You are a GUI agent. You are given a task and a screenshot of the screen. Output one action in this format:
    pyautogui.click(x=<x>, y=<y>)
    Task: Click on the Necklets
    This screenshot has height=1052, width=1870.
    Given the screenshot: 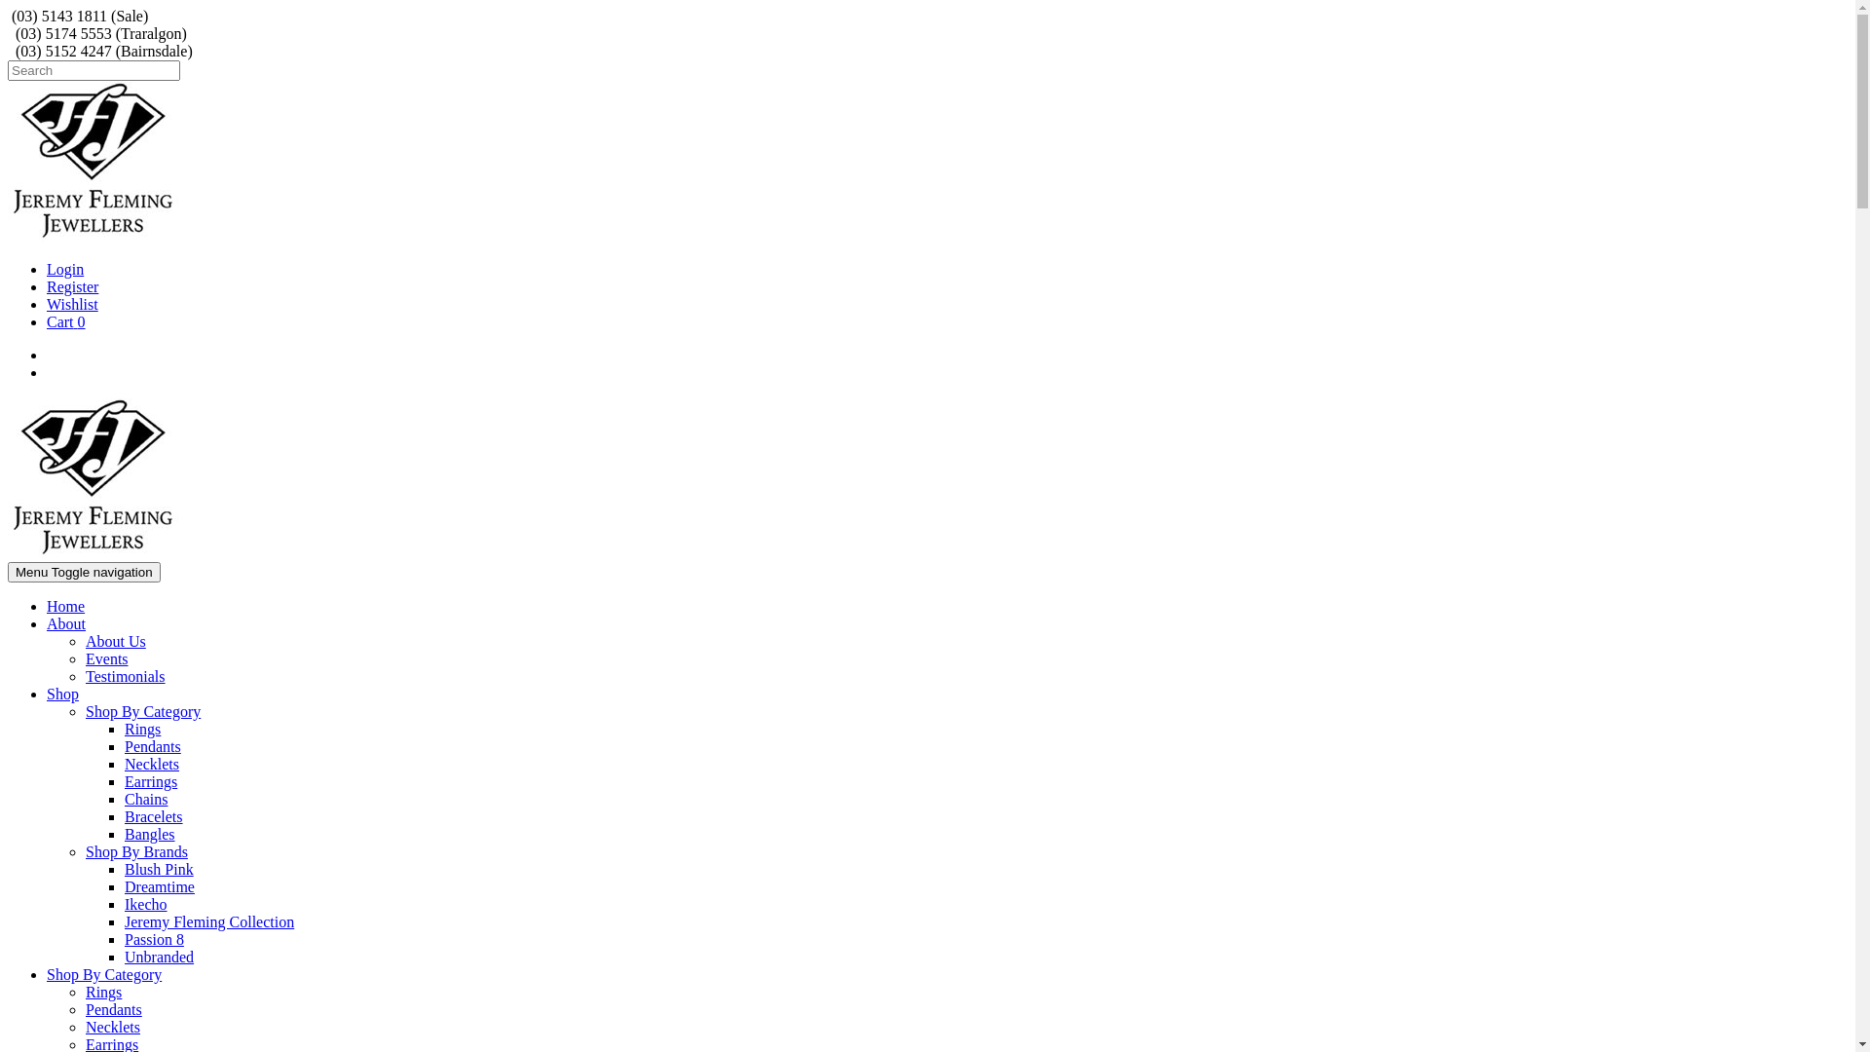 What is the action you would take?
    pyautogui.click(x=113, y=1027)
    